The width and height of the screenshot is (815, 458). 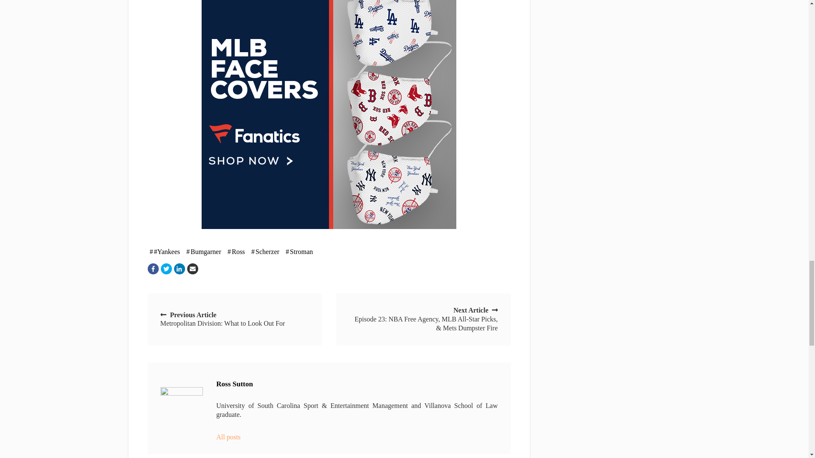 I want to click on Scherzer, so click(x=265, y=251).